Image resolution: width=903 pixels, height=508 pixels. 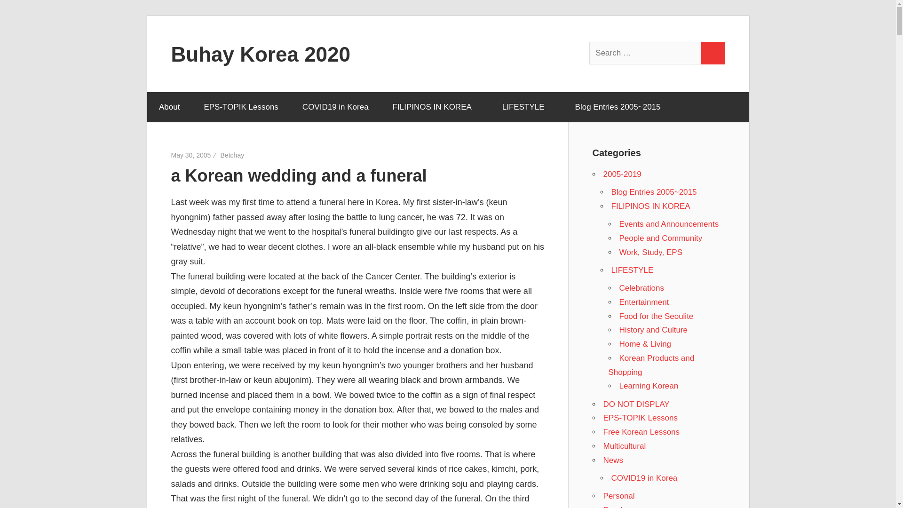 What do you see at coordinates (526, 107) in the screenshot?
I see `LIFESTYLE` at bounding box center [526, 107].